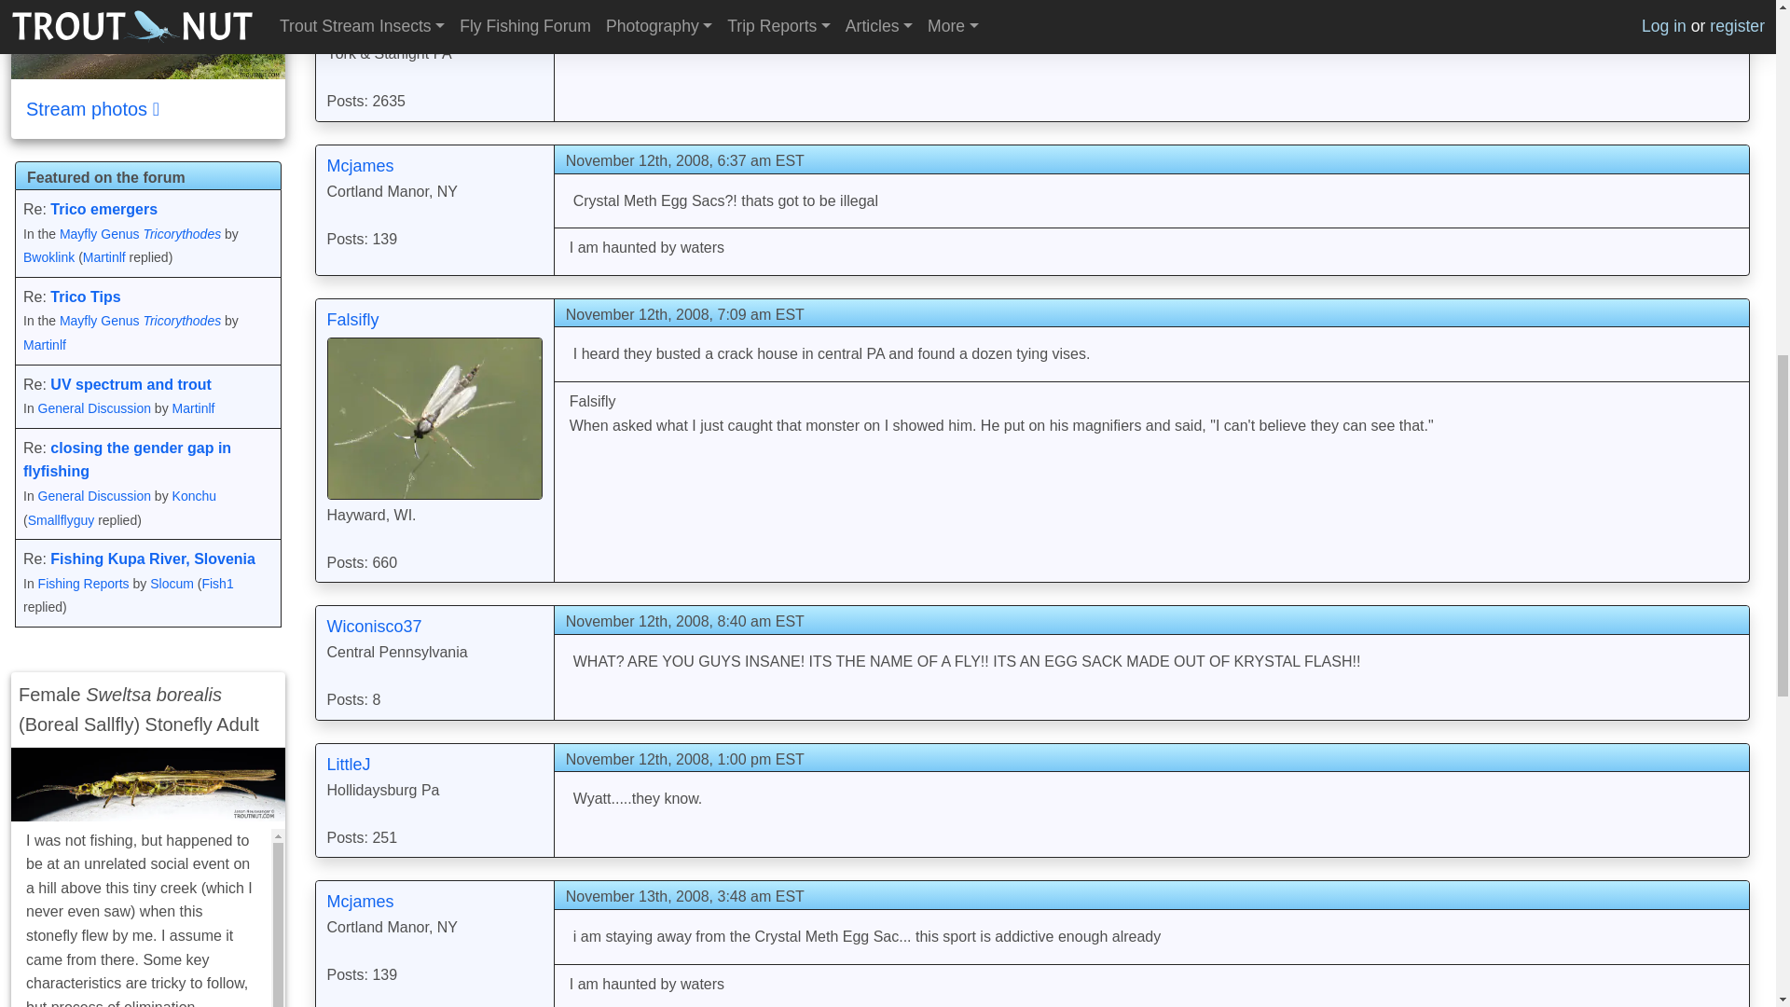 The width and height of the screenshot is (1790, 1007). I want to click on Wbranch's profile picture, so click(434, 19).